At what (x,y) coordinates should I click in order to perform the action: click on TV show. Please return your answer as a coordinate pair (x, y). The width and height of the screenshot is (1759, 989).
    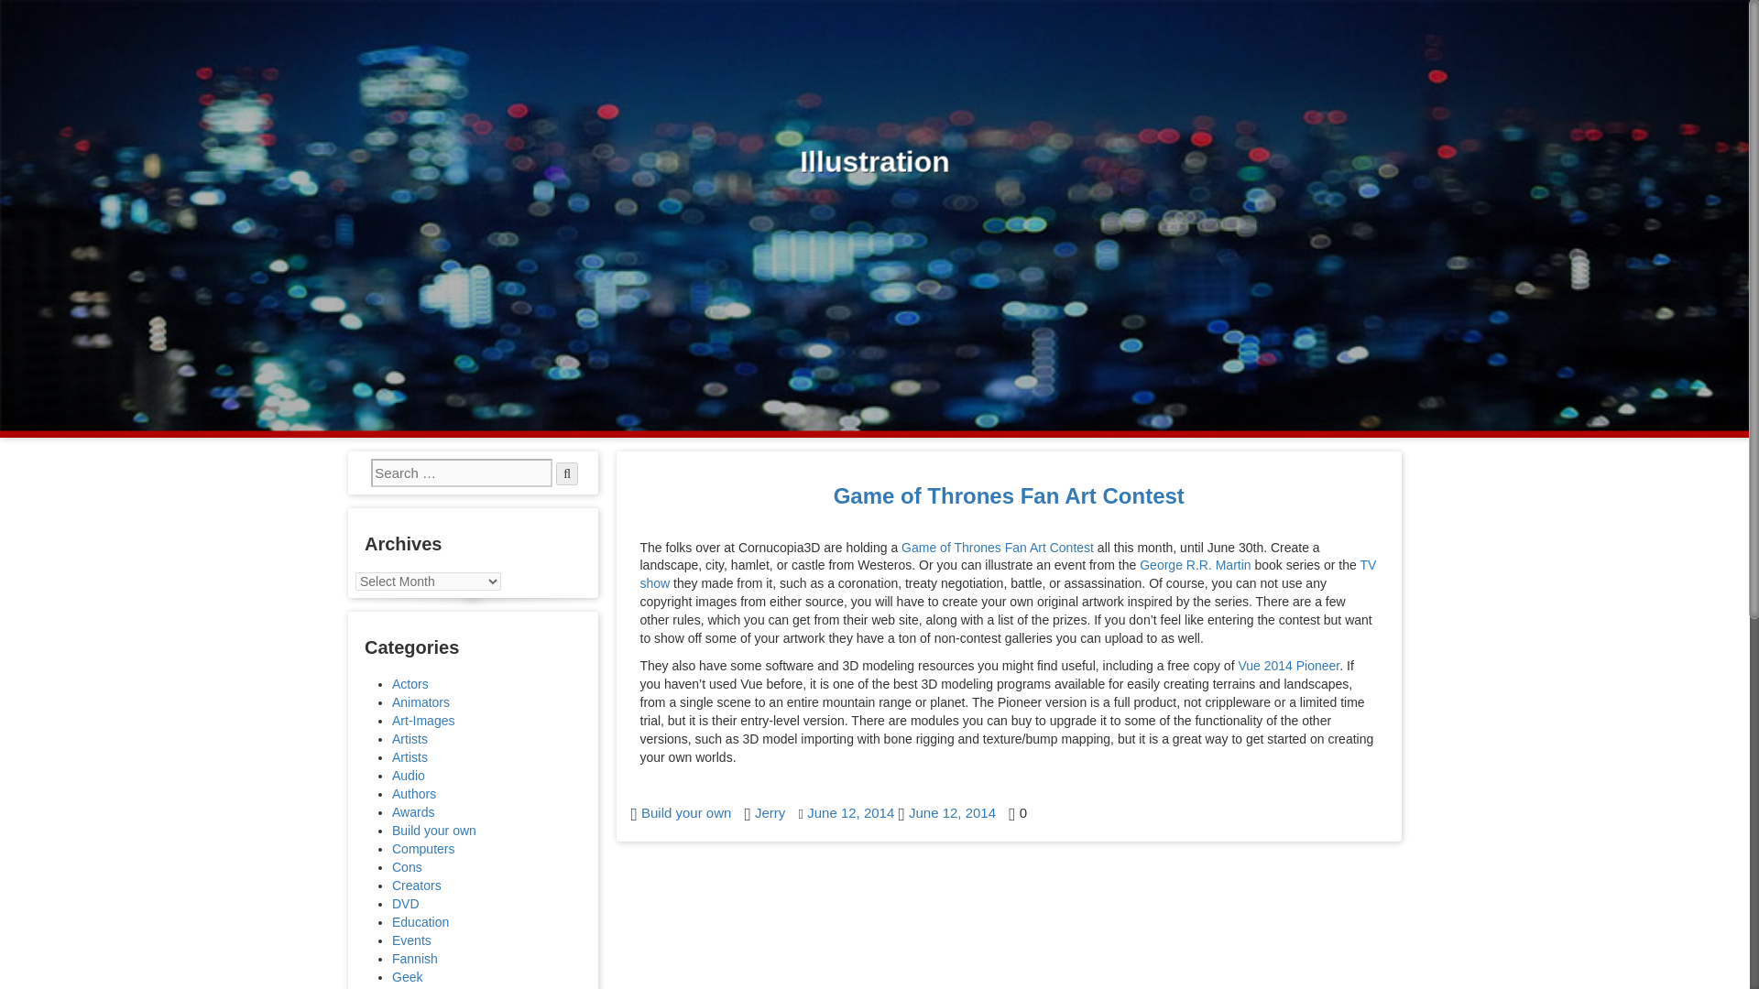
    Looking at the image, I should click on (1008, 573).